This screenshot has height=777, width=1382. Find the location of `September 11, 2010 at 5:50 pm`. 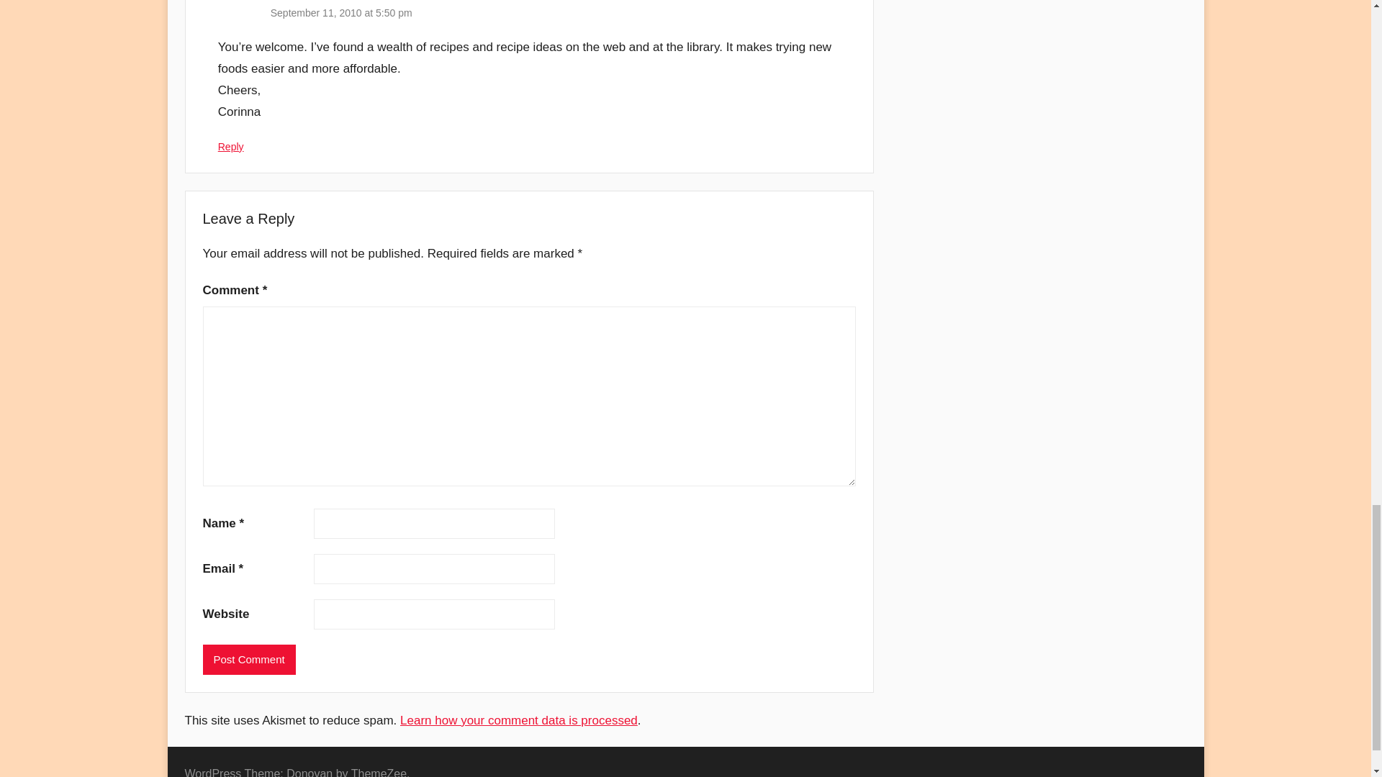

September 11, 2010 at 5:50 pm is located at coordinates (341, 12).